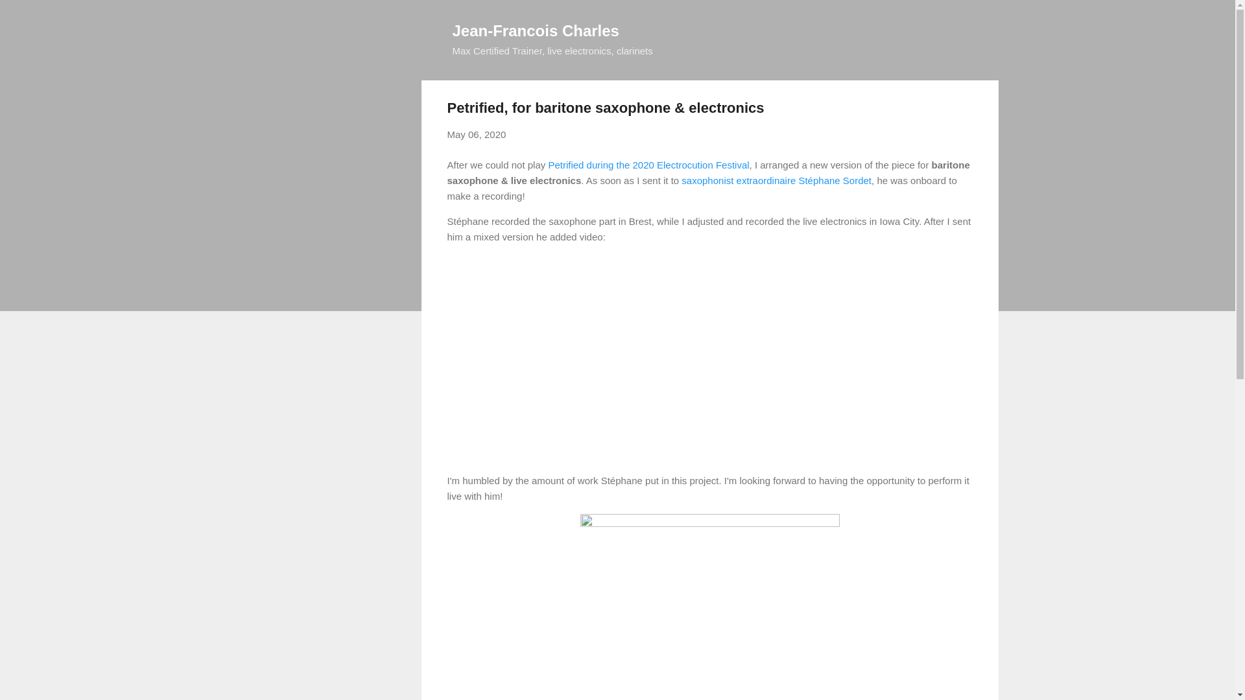 The height and width of the screenshot is (700, 1245). I want to click on Search, so click(25, 16).